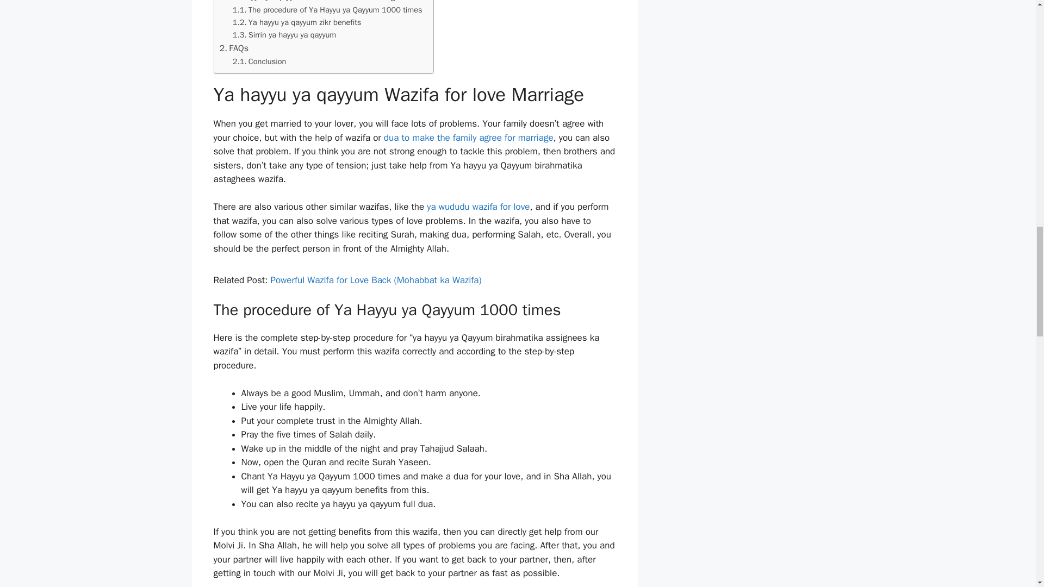  What do you see at coordinates (478, 207) in the screenshot?
I see `ya wududu wazifa for love` at bounding box center [478, 207].